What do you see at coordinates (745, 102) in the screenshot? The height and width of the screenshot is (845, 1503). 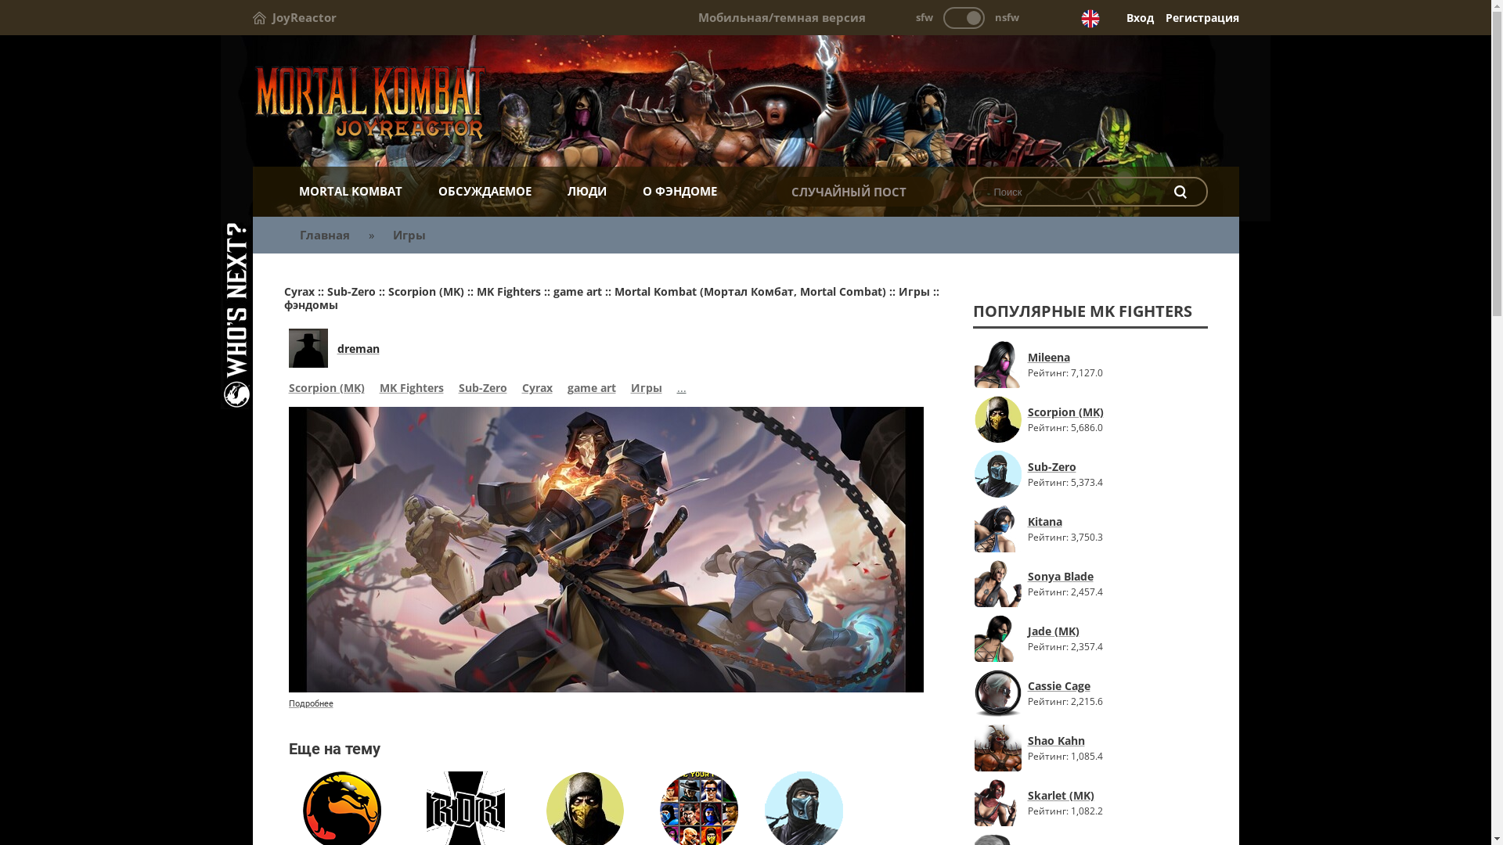 I see `Mortal Kombat` at bounding box center [745, 102].